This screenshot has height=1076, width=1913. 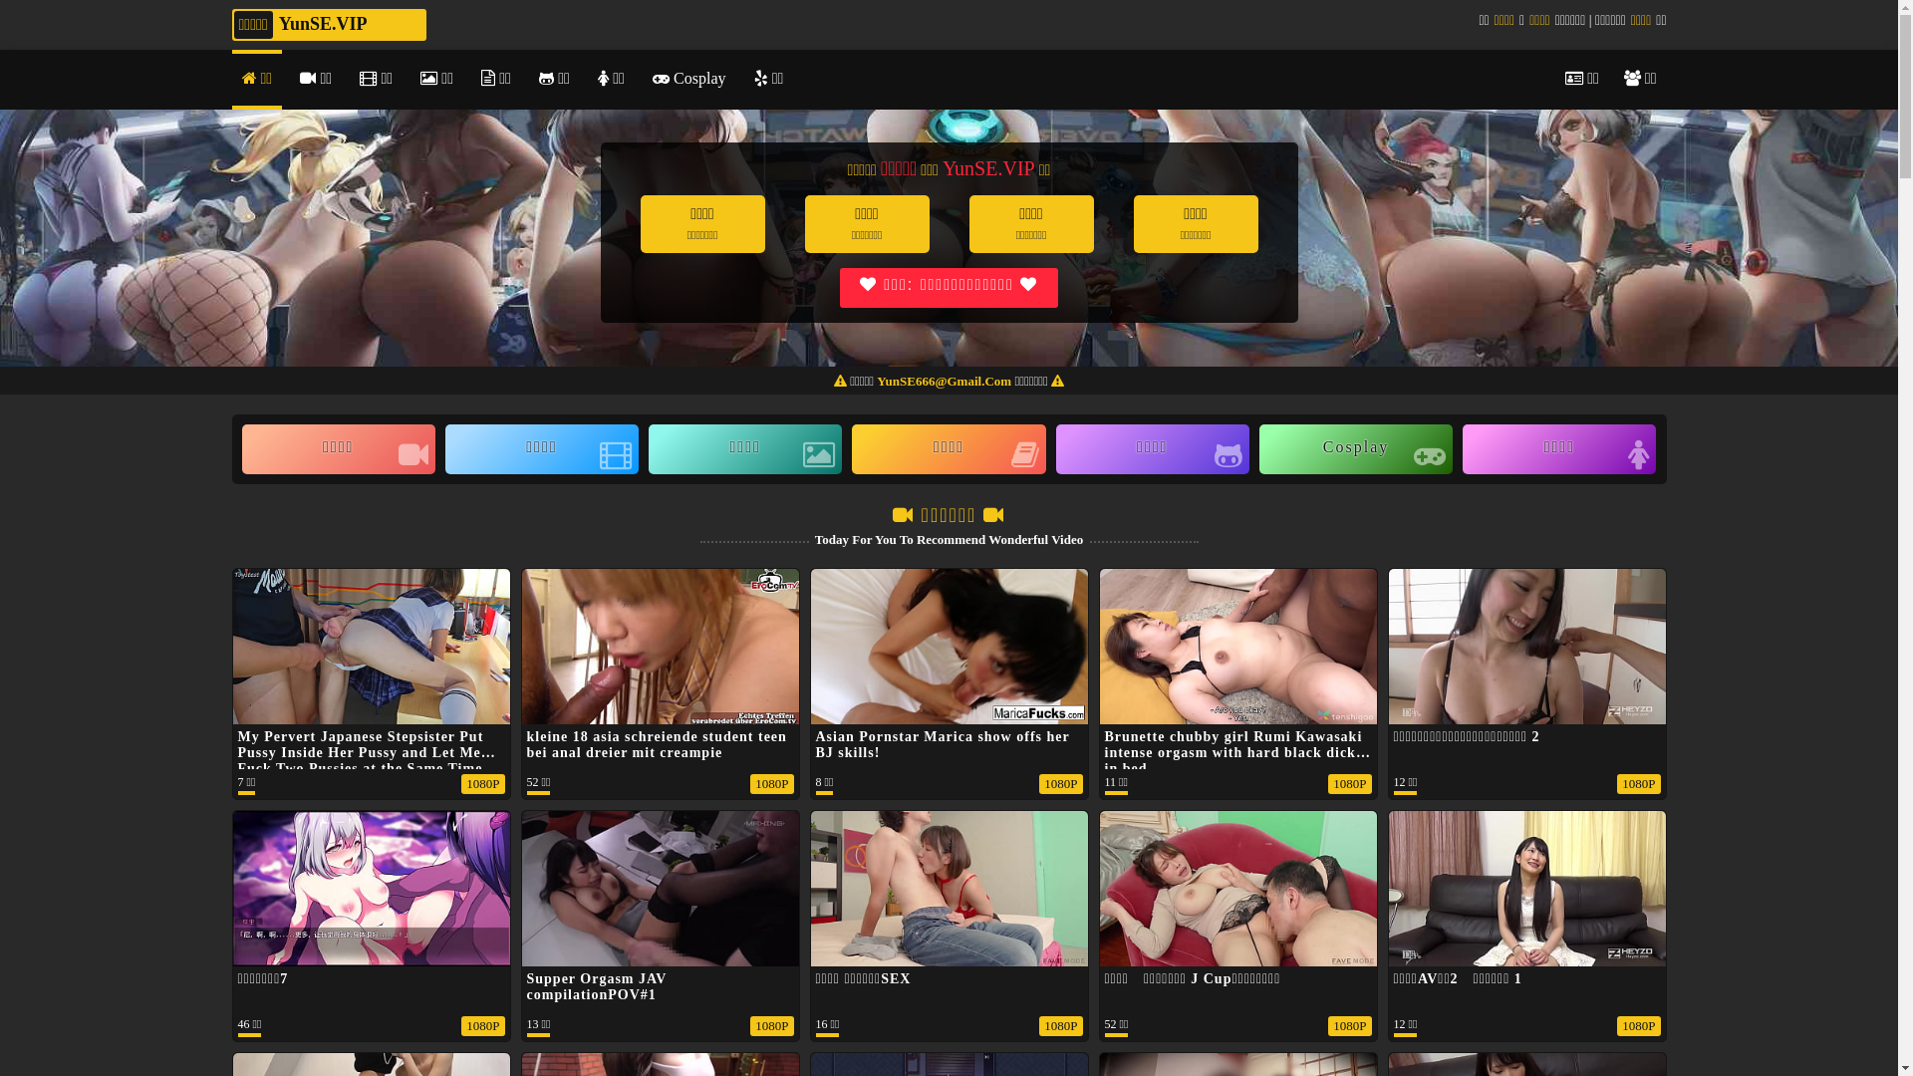 I want to click on Cosplay, so click(x=1356, y=449).